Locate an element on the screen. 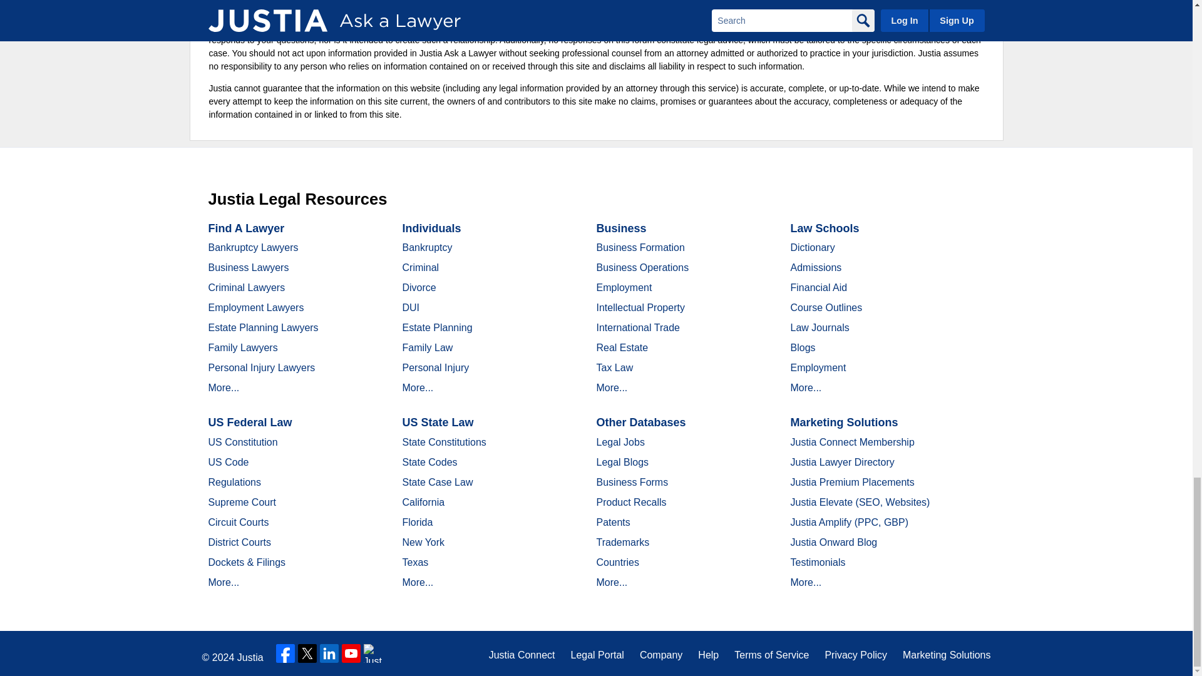 Image resolution: width=1202 pixels, height=676 pixels. Facebook is located at coordinates (285, 653).